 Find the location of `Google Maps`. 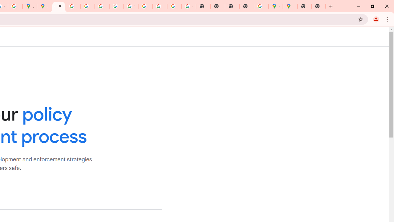

Google Maps is located at coordinates (290, 6).